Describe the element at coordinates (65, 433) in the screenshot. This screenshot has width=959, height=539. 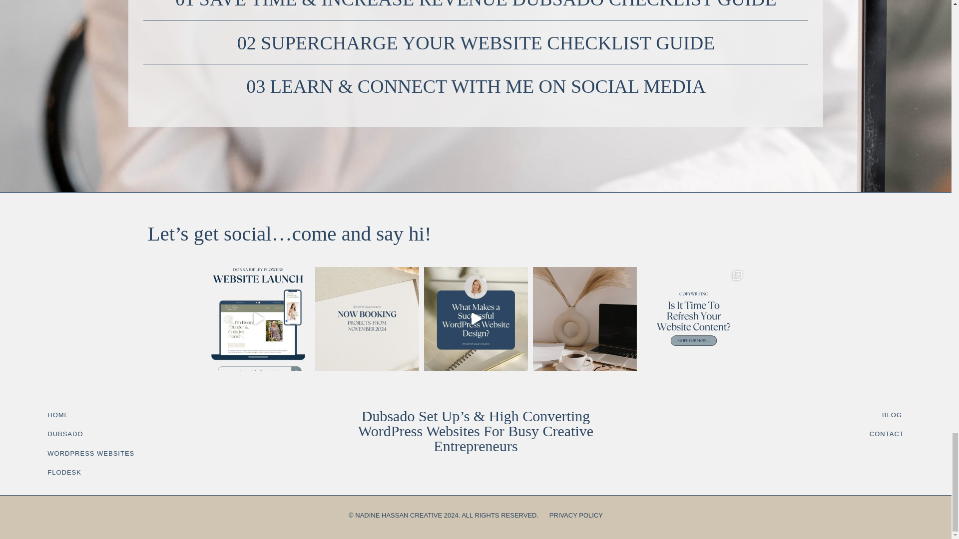
I see `DUBSADO` at that location.